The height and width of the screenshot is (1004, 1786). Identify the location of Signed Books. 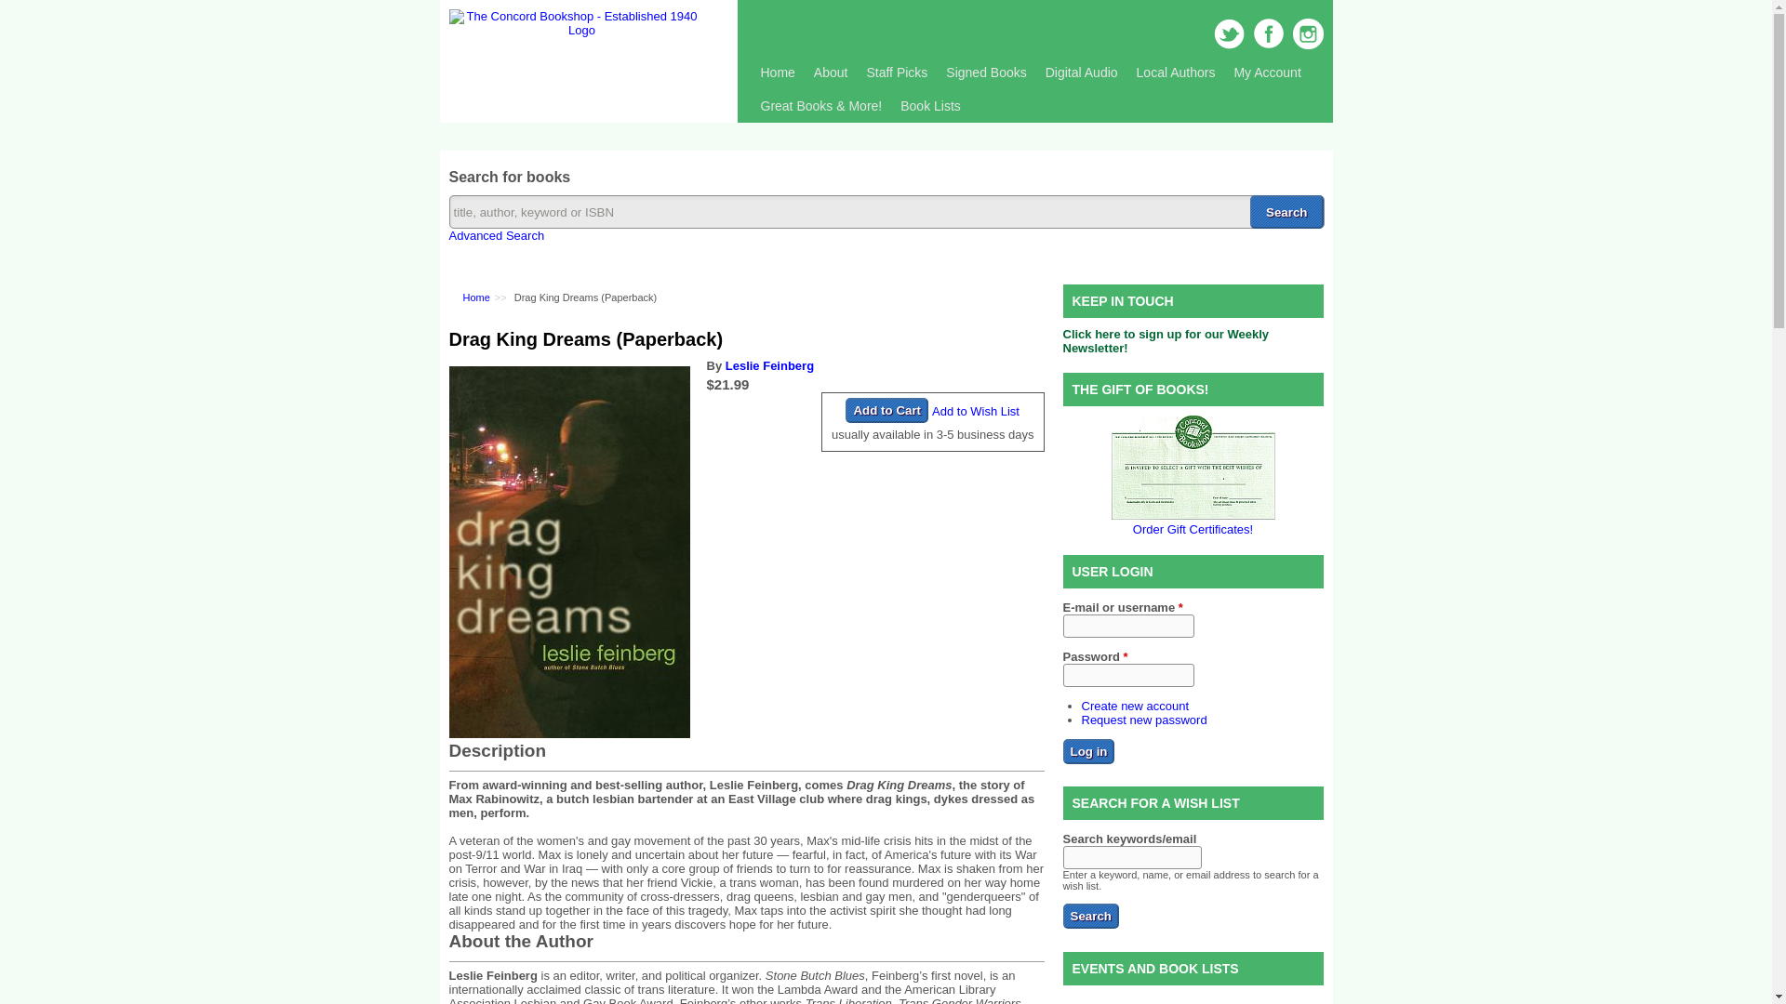
(986, 73).